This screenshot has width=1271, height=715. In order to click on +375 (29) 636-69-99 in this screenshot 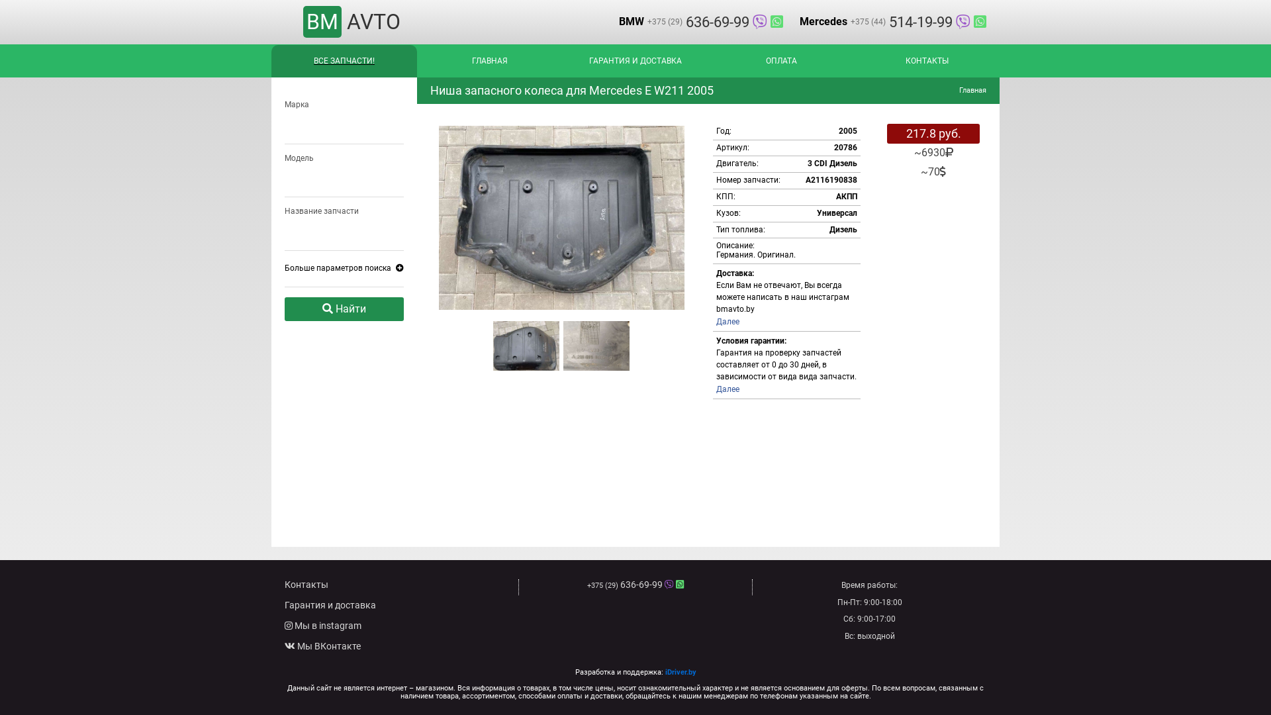, I will do `click(635, 585)`.